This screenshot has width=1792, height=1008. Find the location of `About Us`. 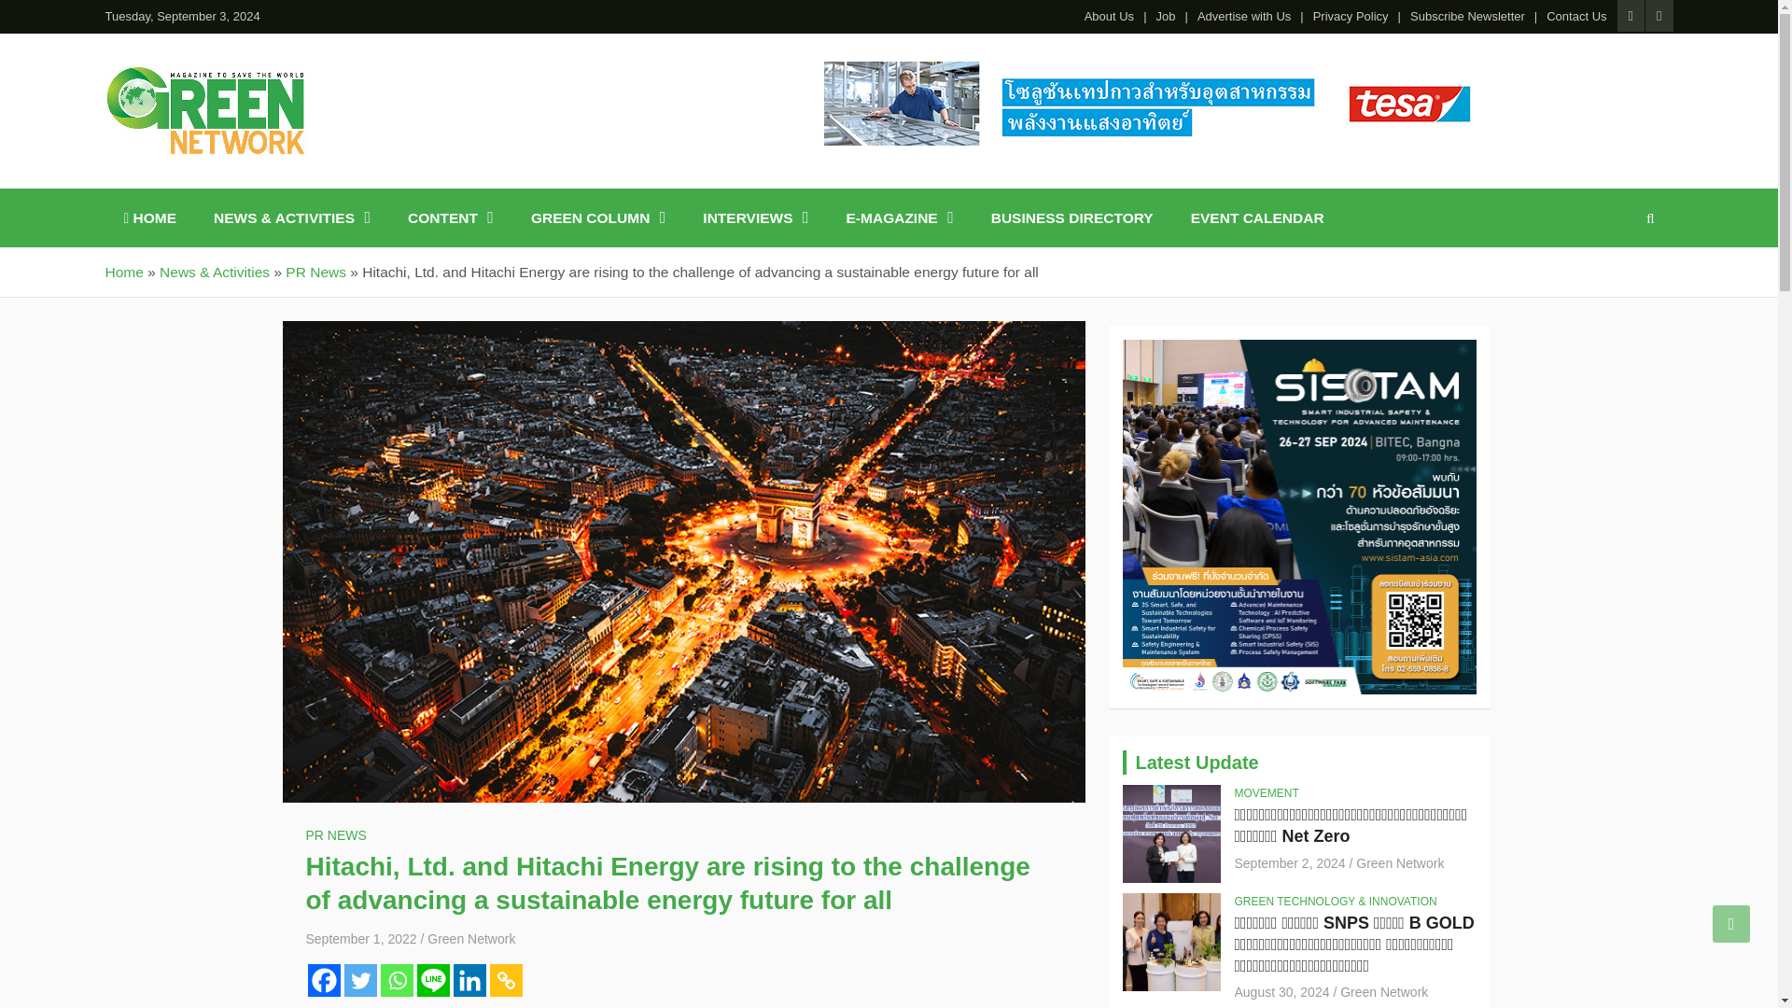

About Us is located at coordinates (1109, 17).